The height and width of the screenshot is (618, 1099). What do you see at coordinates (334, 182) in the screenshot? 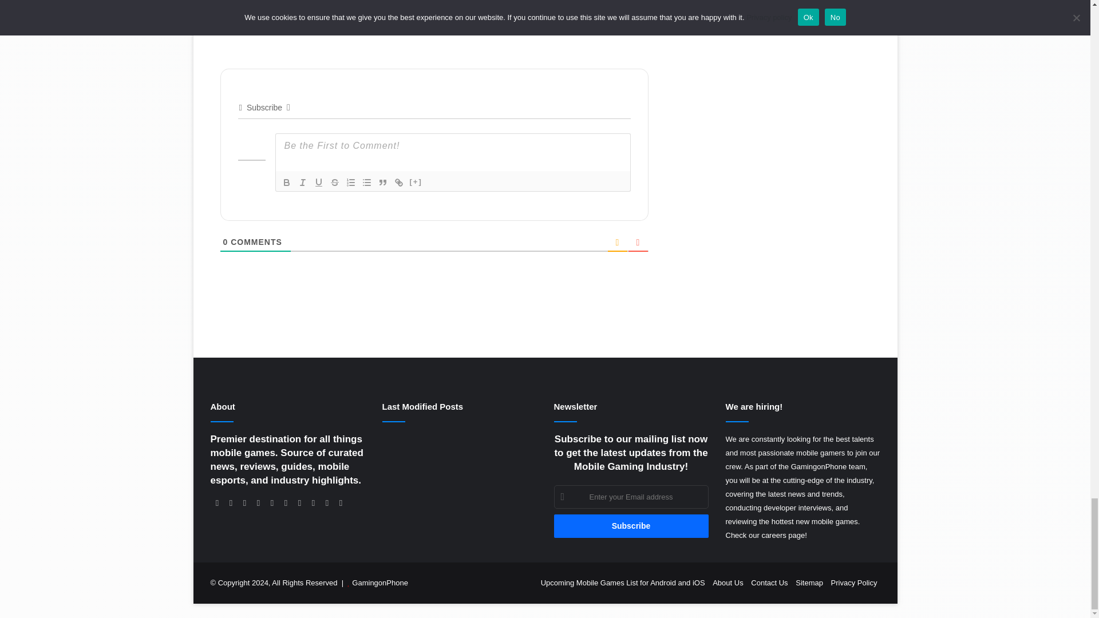
I see `Strike` at bounding box center [334, 182].